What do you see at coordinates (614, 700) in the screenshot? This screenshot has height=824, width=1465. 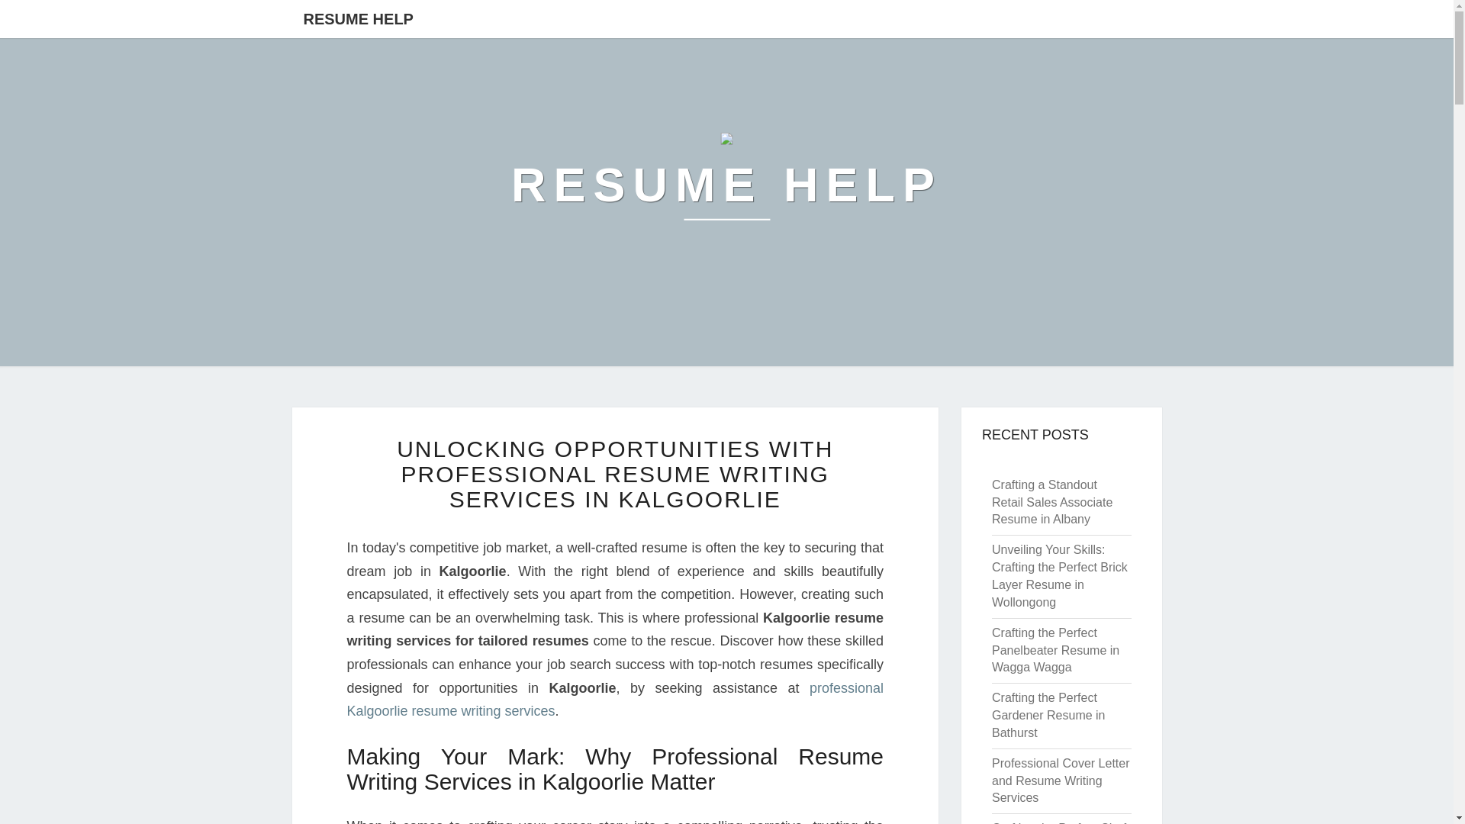 I see `professional Kalgoorlie resume writing services` at bounding box center [614, 700].